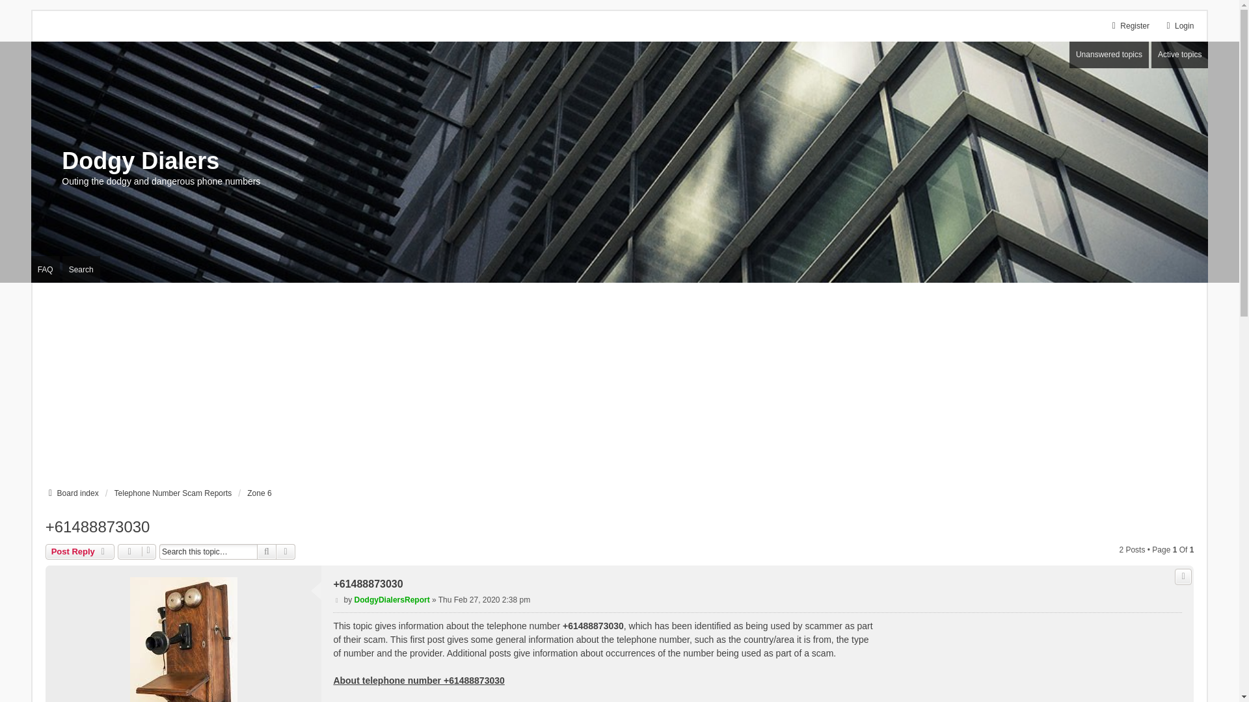  I want to click on Zone 6, so click(259, 493).